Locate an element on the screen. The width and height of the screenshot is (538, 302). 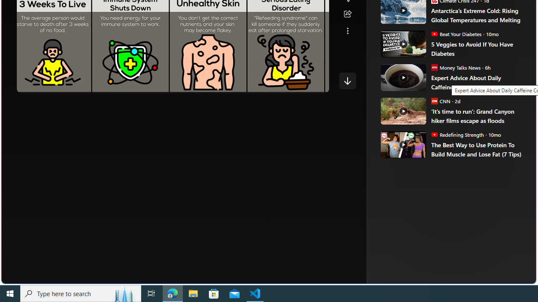
Feedback is located at coordinates (504, 277).